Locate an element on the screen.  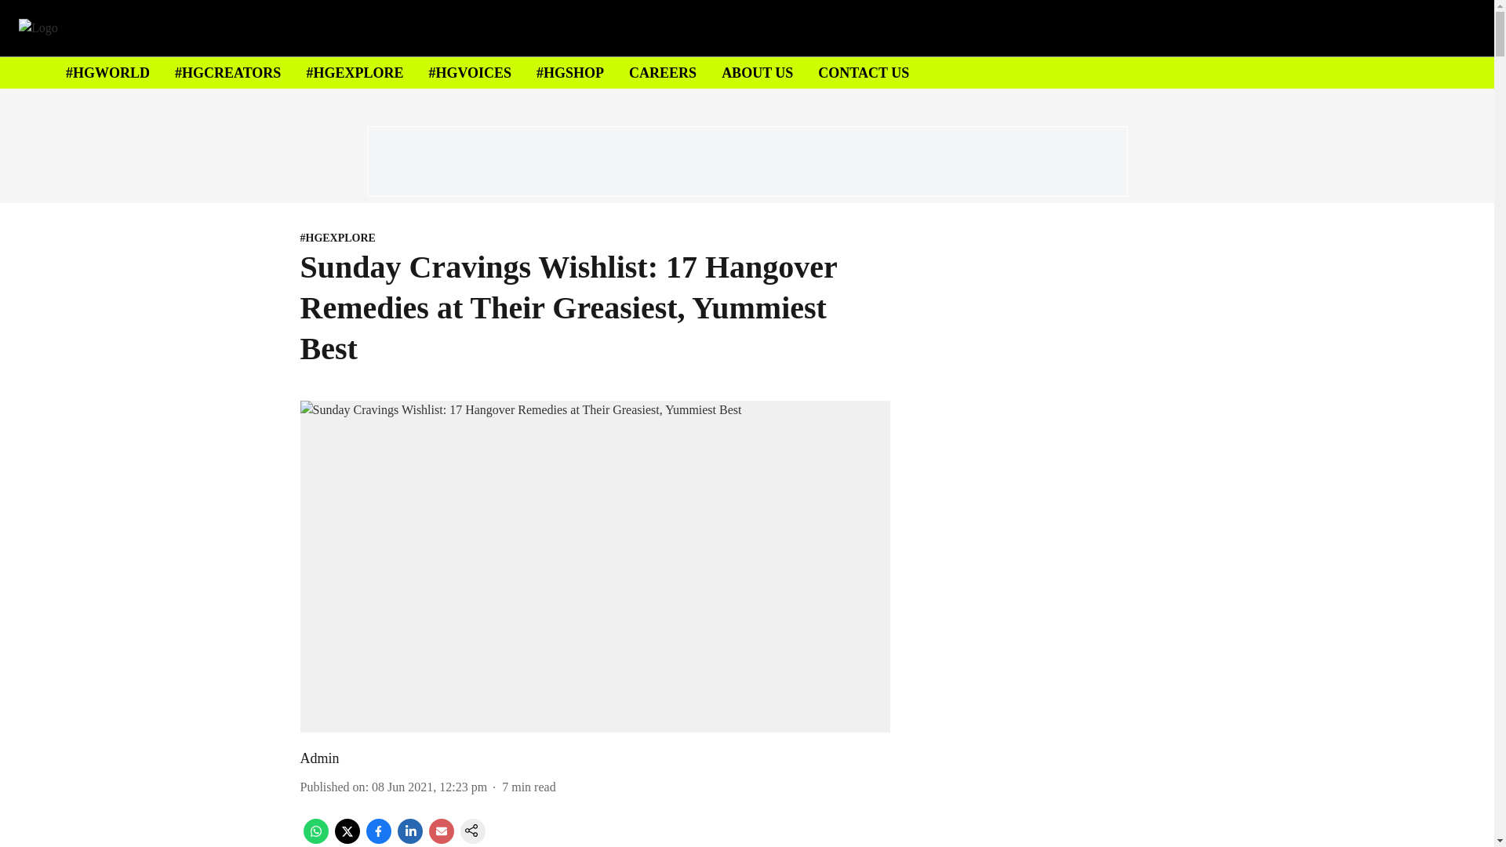
2021-06-08 12:23 is located at coordinates (429, 786).